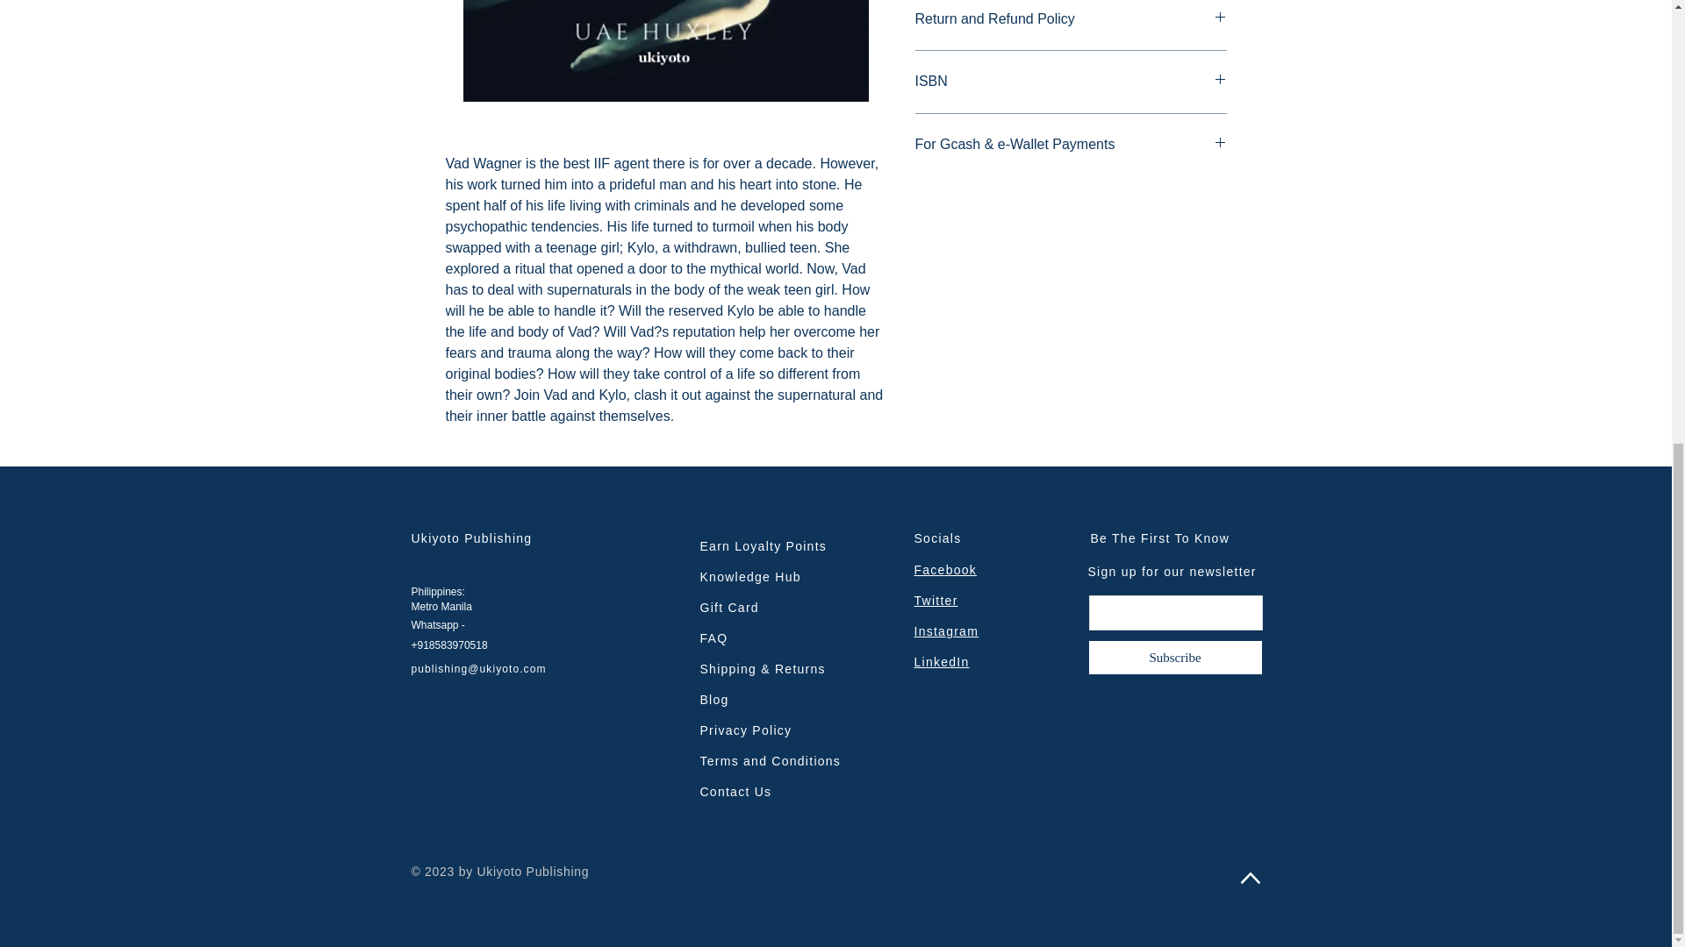 The height and width of the screenshot is (947, 1685). What do you see at coordinates (1176, 658) in the screenshot?
I see `Subscribe` at bounding box center [1176, 658].